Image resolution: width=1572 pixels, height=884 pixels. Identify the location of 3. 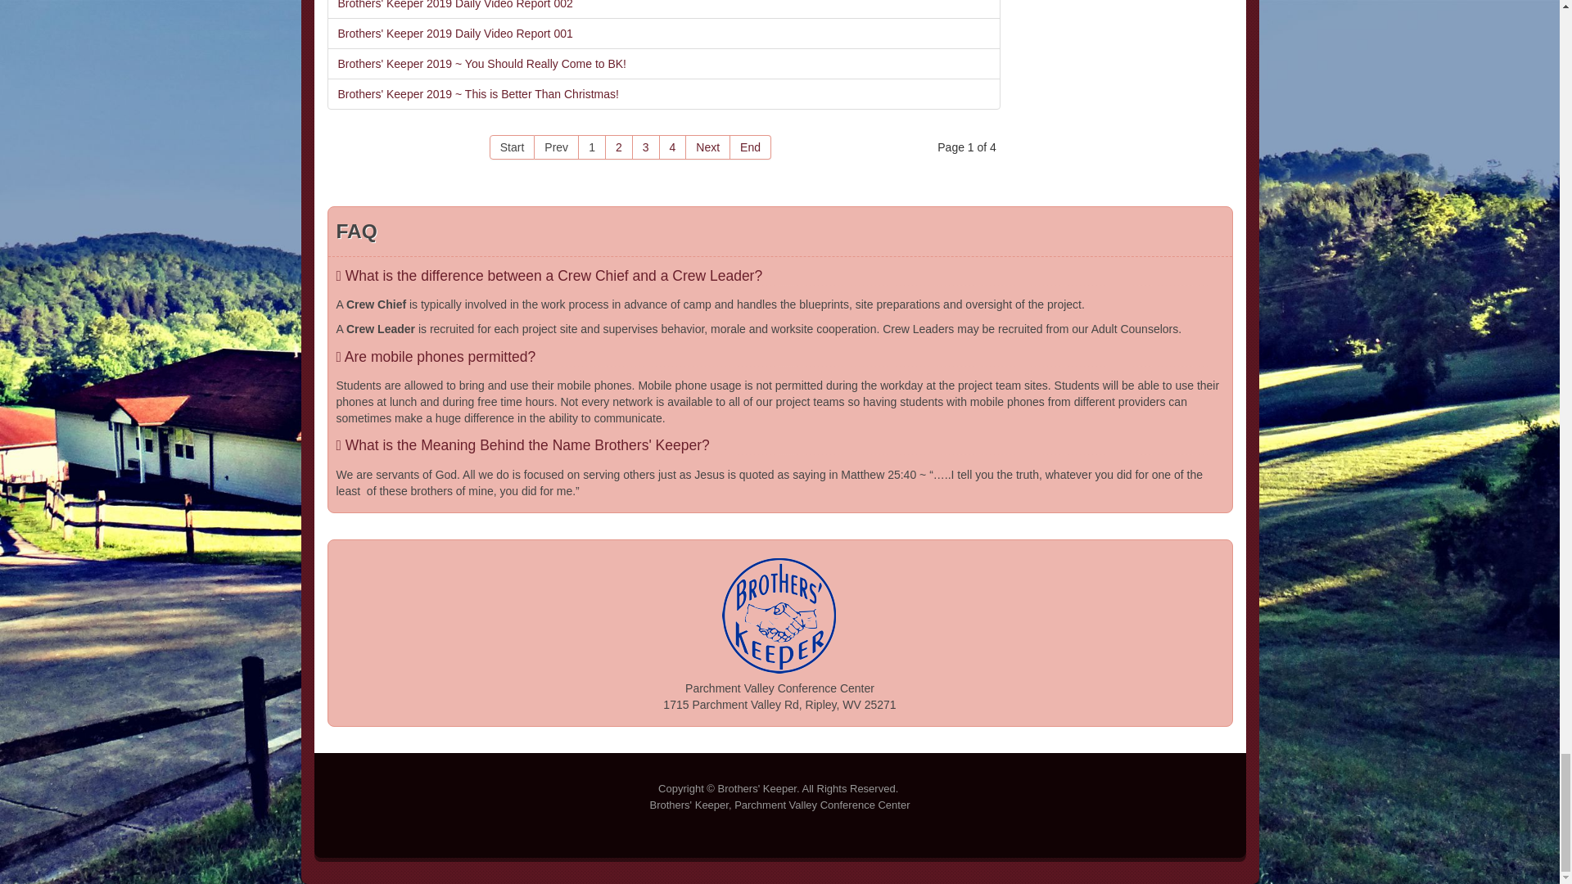
(647, 147).